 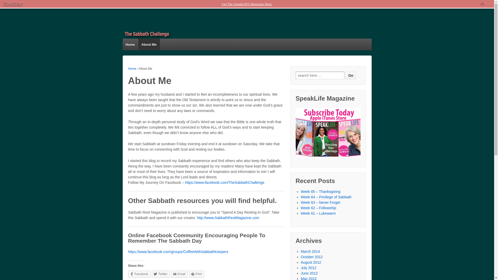 I want to click on Email, so click(x=179, y=274).